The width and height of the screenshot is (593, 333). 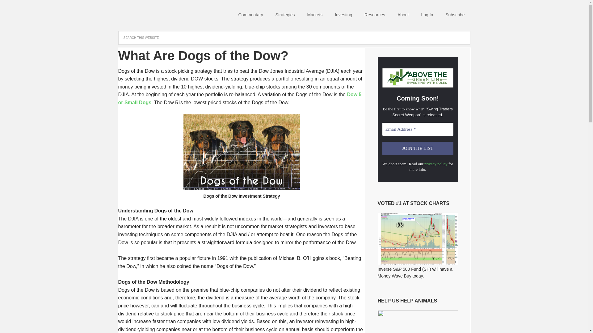 What do you see at coordinates (158, 15) in the screenshot?
I see `Above The Green Line` at bounding box center [158, 15].